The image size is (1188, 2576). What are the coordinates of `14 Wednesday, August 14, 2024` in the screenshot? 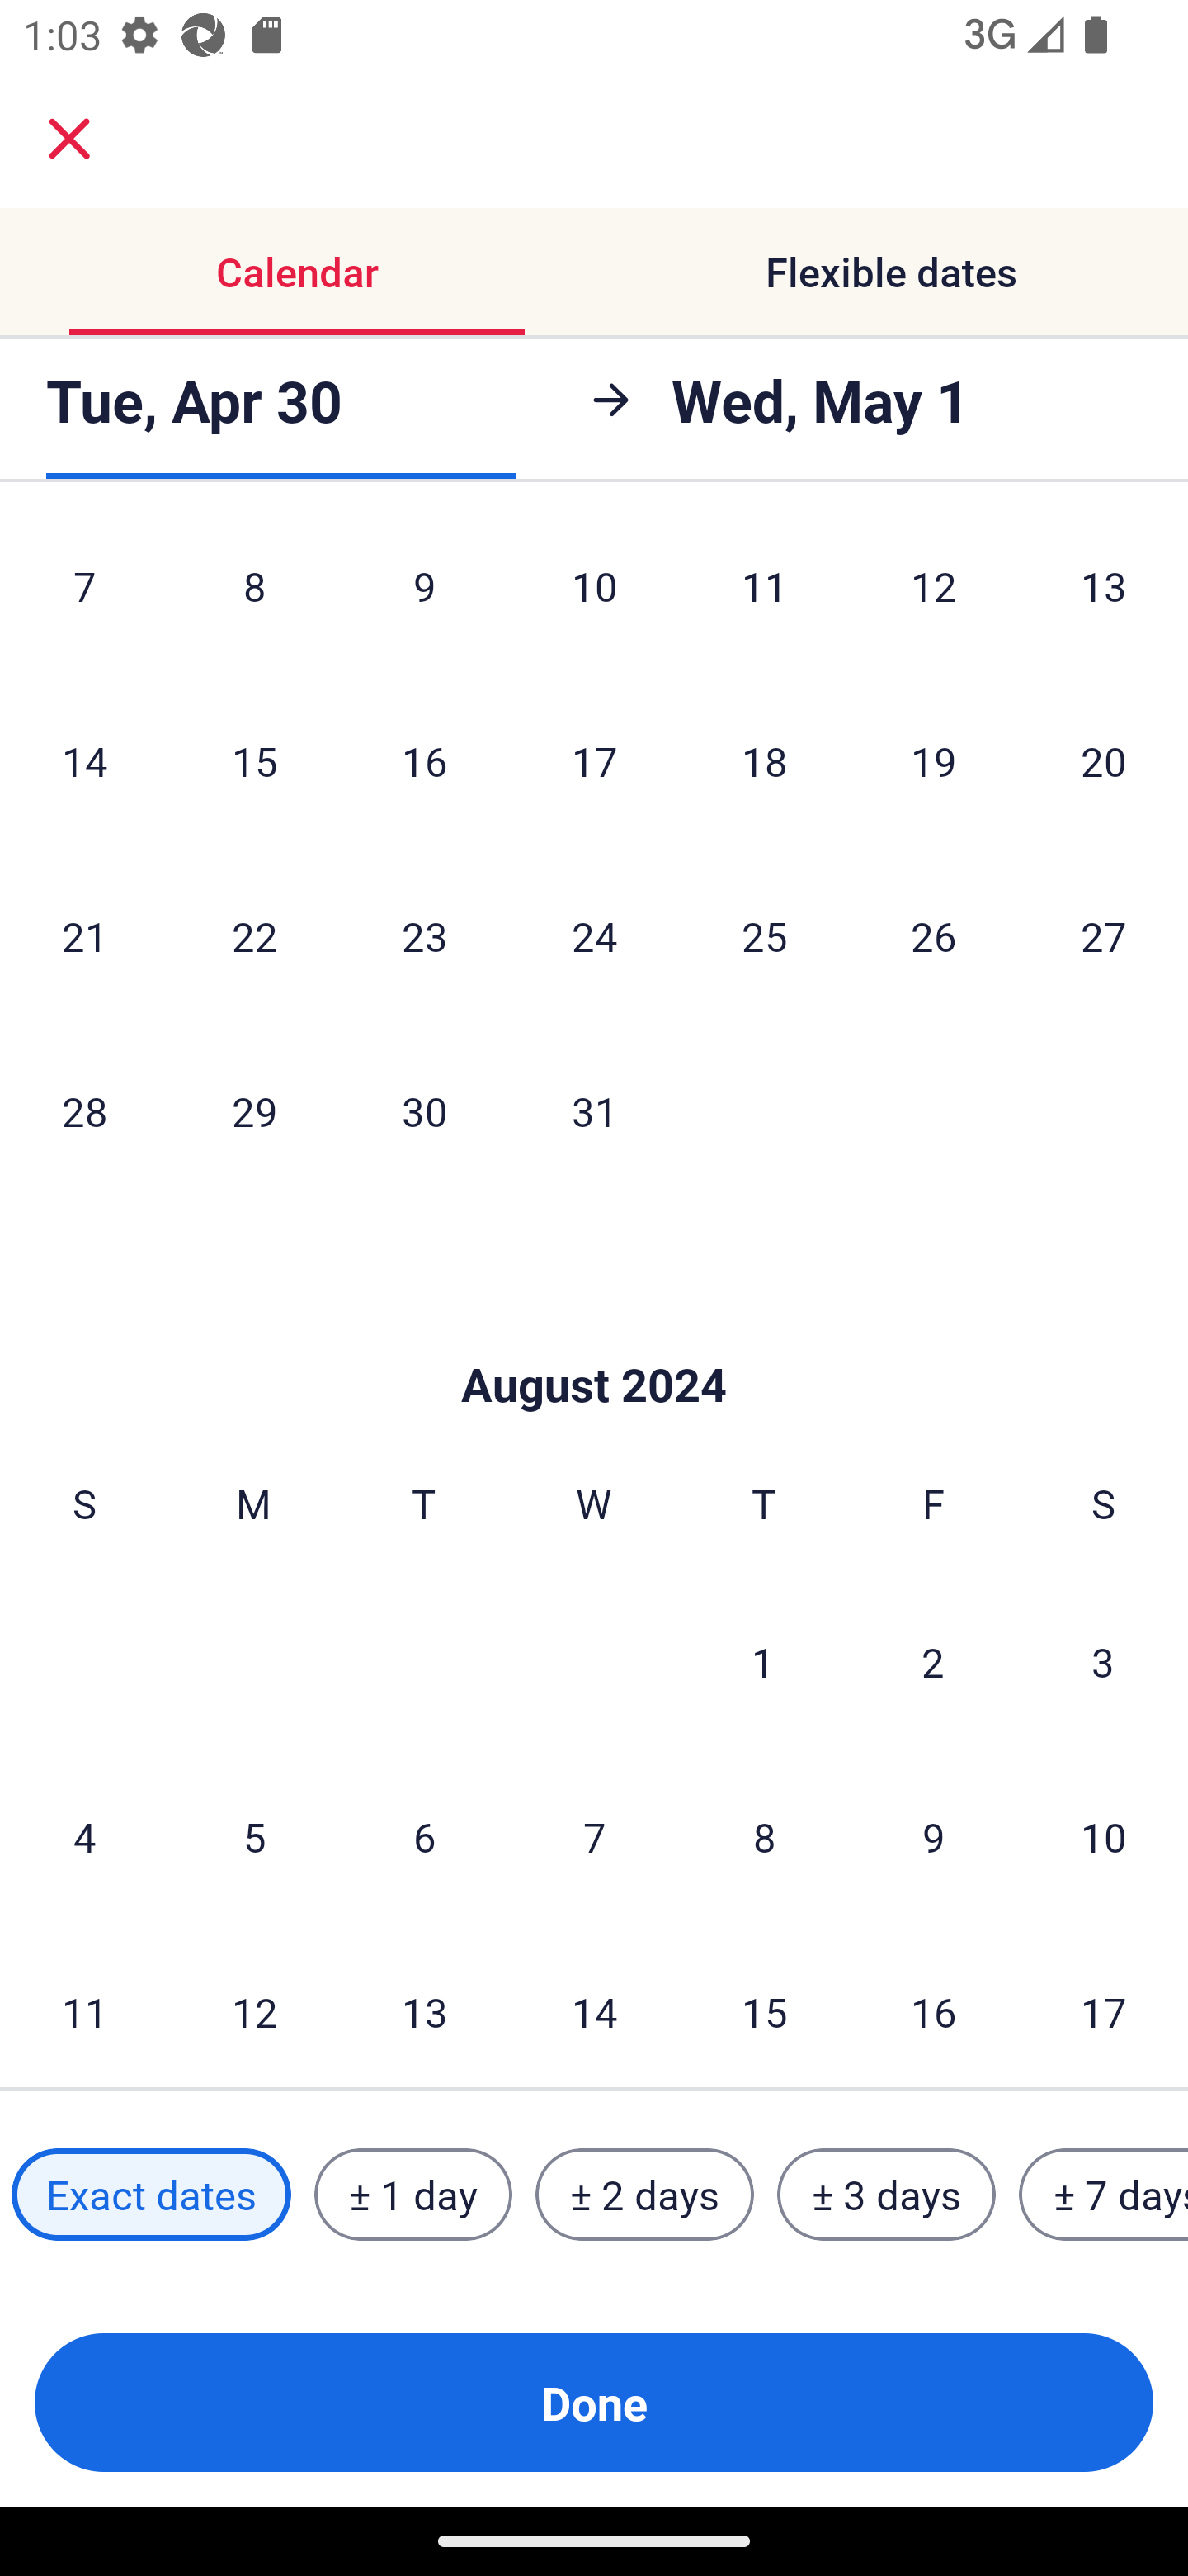 It's located at (594, 2006).